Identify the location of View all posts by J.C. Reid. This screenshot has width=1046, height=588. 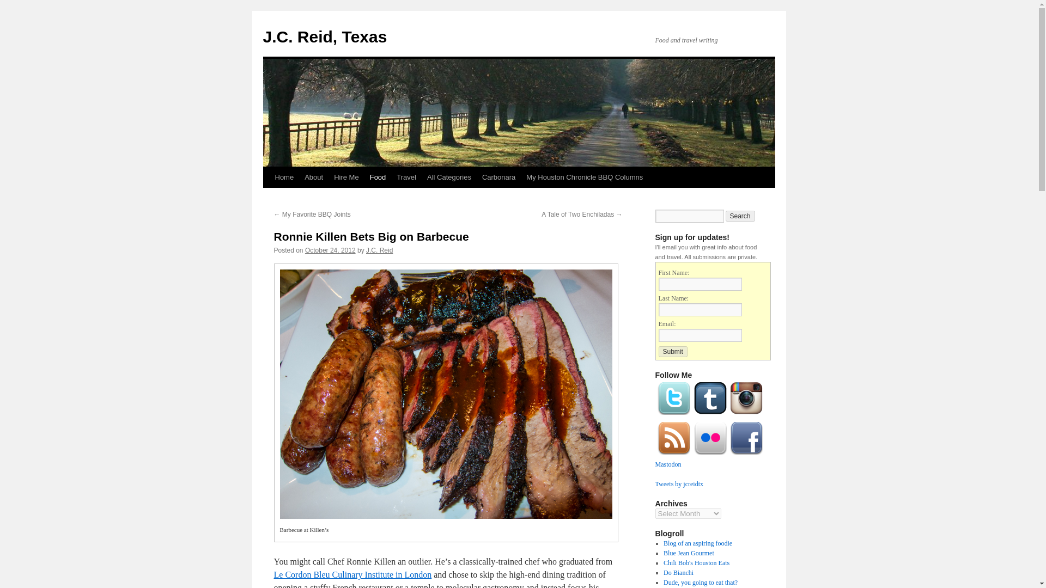
(379, 250).